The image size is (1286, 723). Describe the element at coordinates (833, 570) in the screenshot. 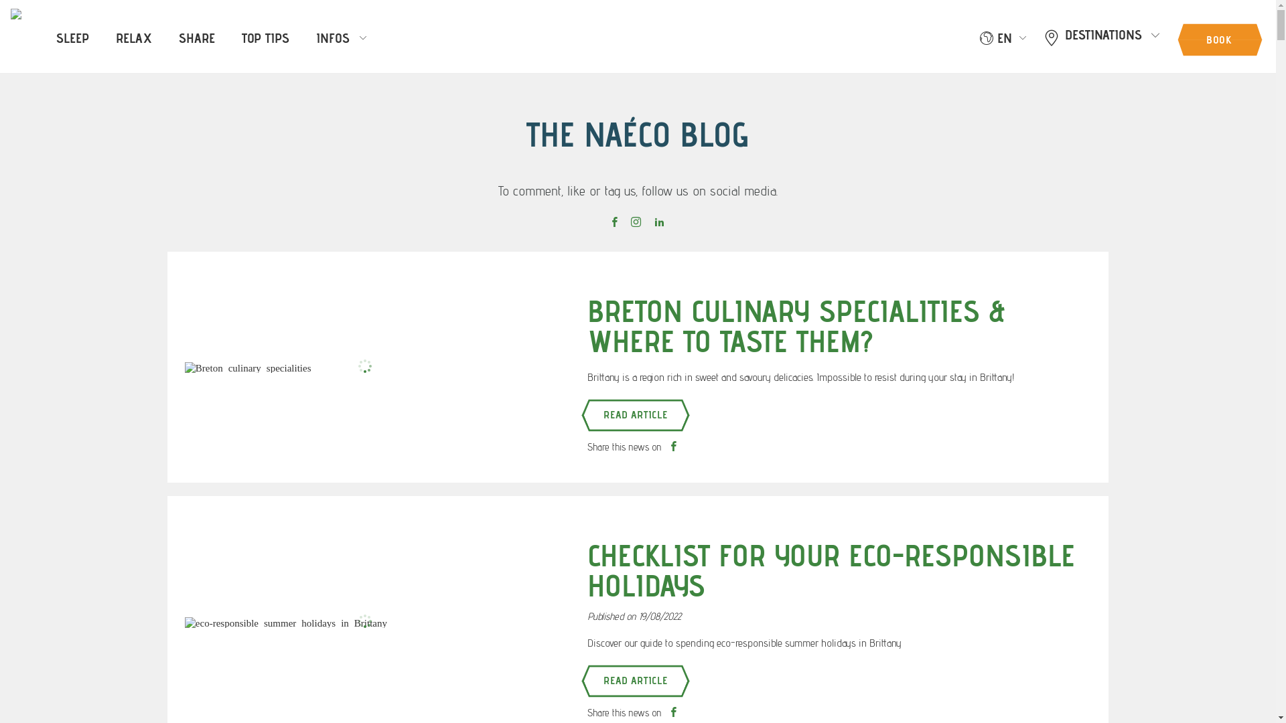

I see `CHECKLIST FOR YOUR ECO-RESPONSIBLE HOLIDAYS` at that location.